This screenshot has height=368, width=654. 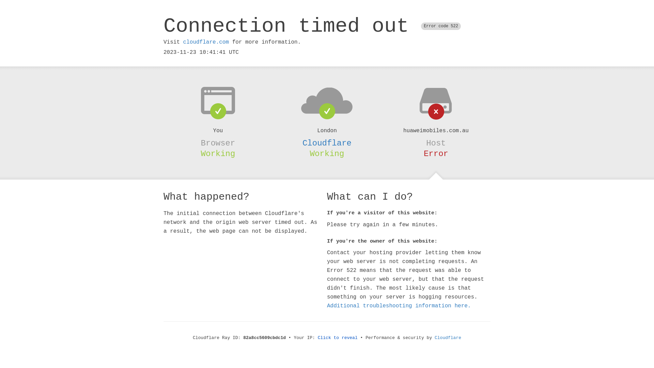 What do you see at coordinates (448, 338) in the screenshot?
I see `Cloudflare` at bounding box center [448, 338].